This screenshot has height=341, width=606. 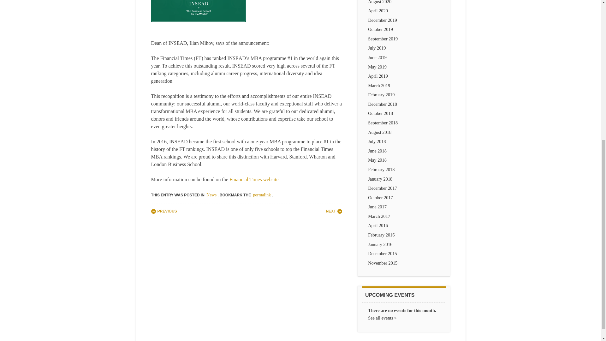 I want to click on August 2020, so click(x=379, y=2).